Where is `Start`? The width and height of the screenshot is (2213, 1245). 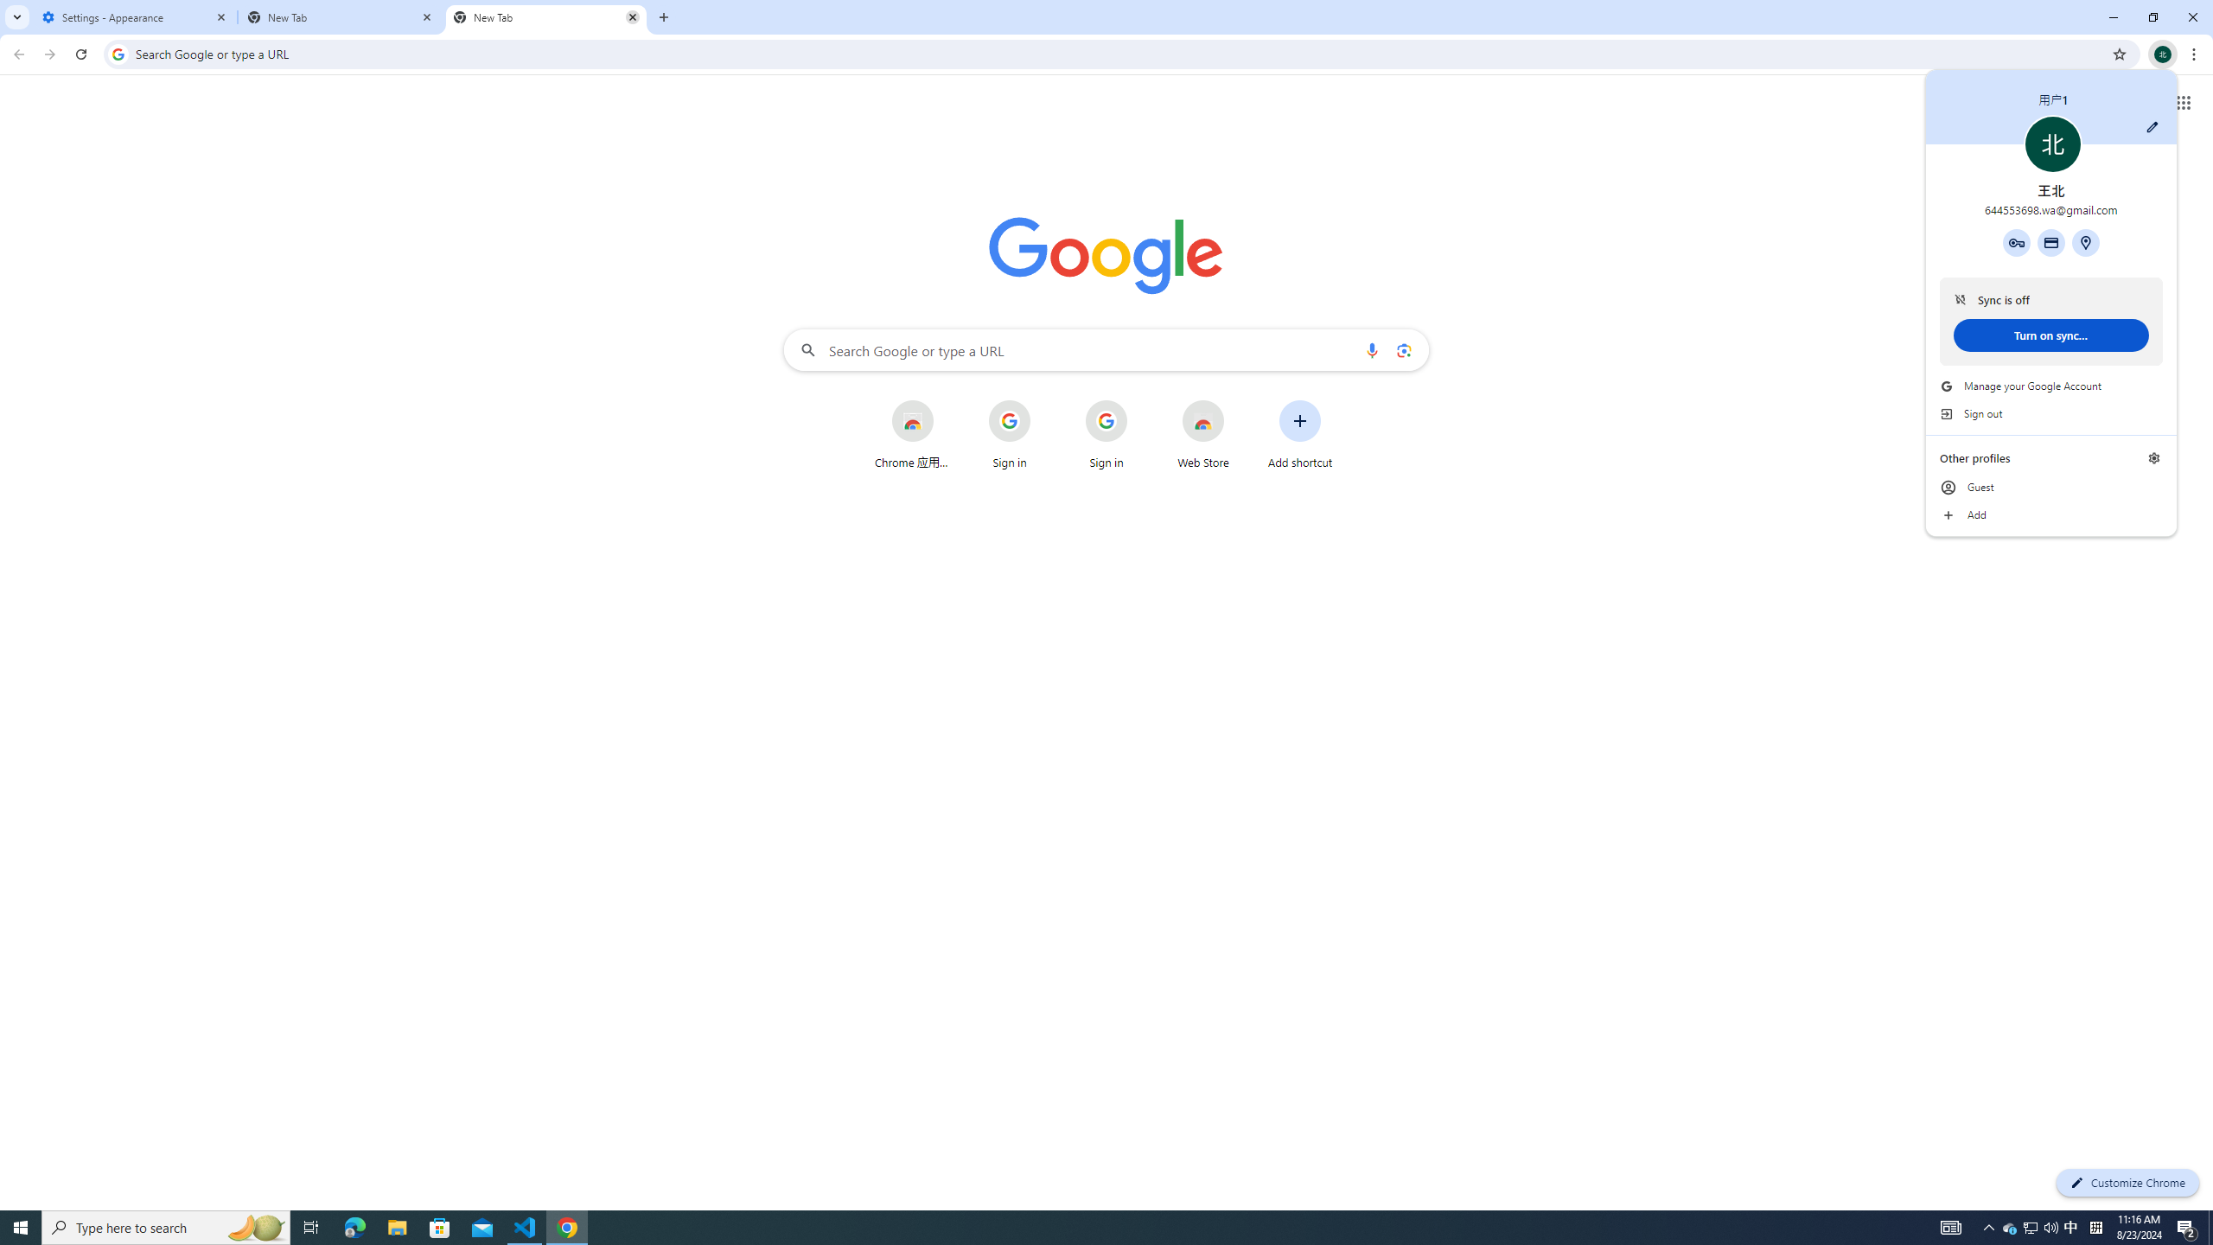
Start is located at coordinates (21, 1228).